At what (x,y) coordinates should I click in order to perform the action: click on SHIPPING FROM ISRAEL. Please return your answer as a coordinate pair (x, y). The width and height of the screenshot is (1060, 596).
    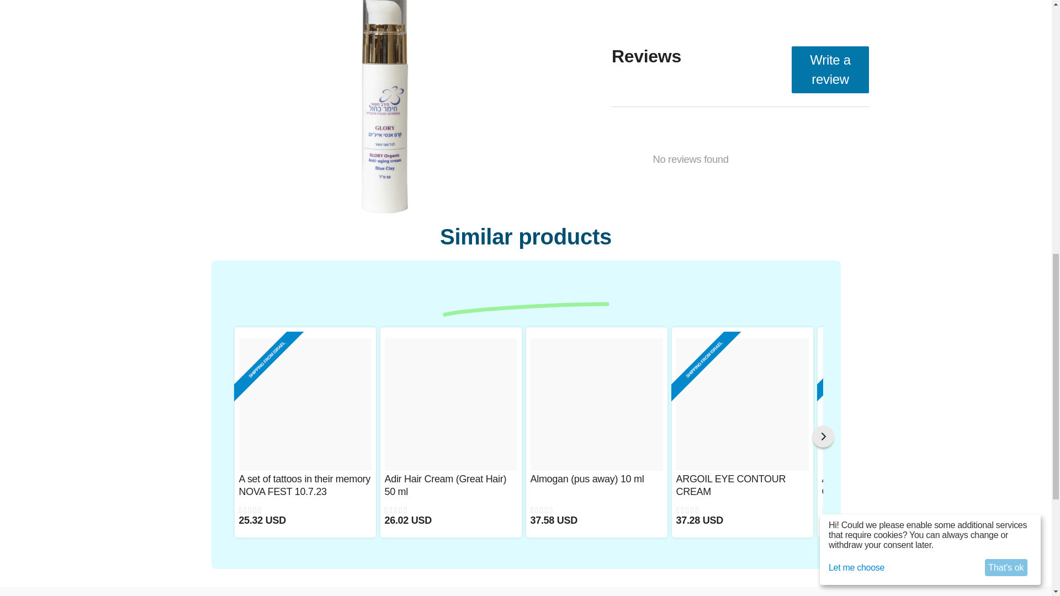
    Looking at the image, I should click on (888, 498).